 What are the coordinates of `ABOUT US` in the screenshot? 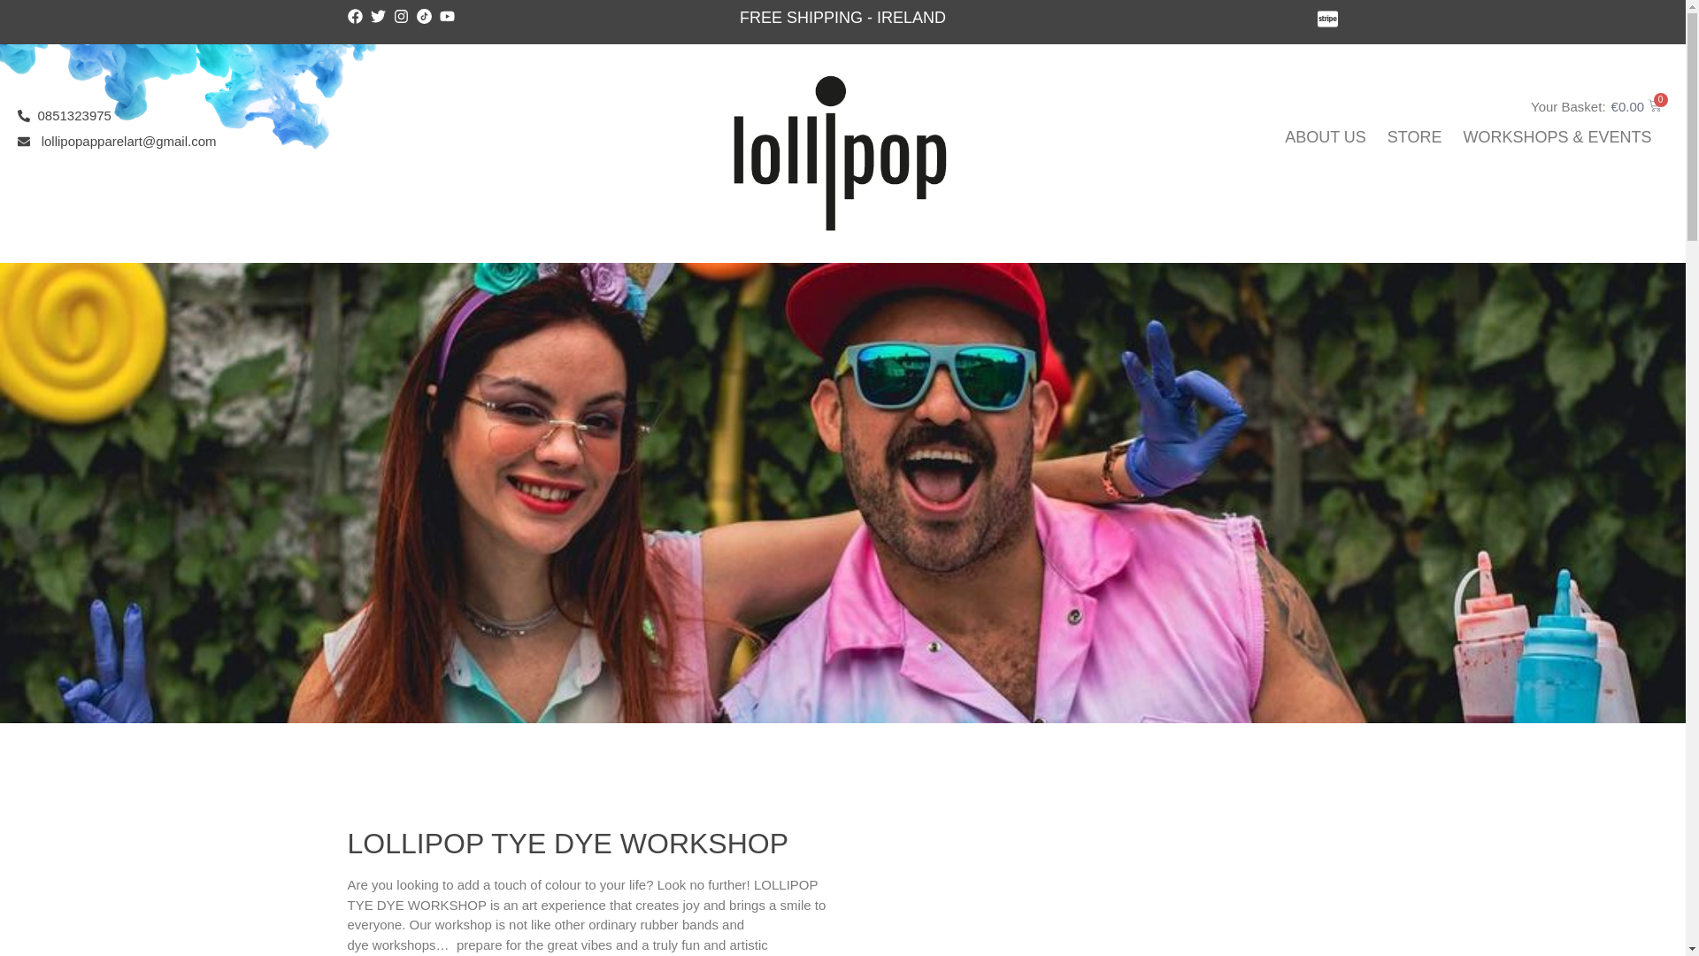 It's located at (1326, 136).